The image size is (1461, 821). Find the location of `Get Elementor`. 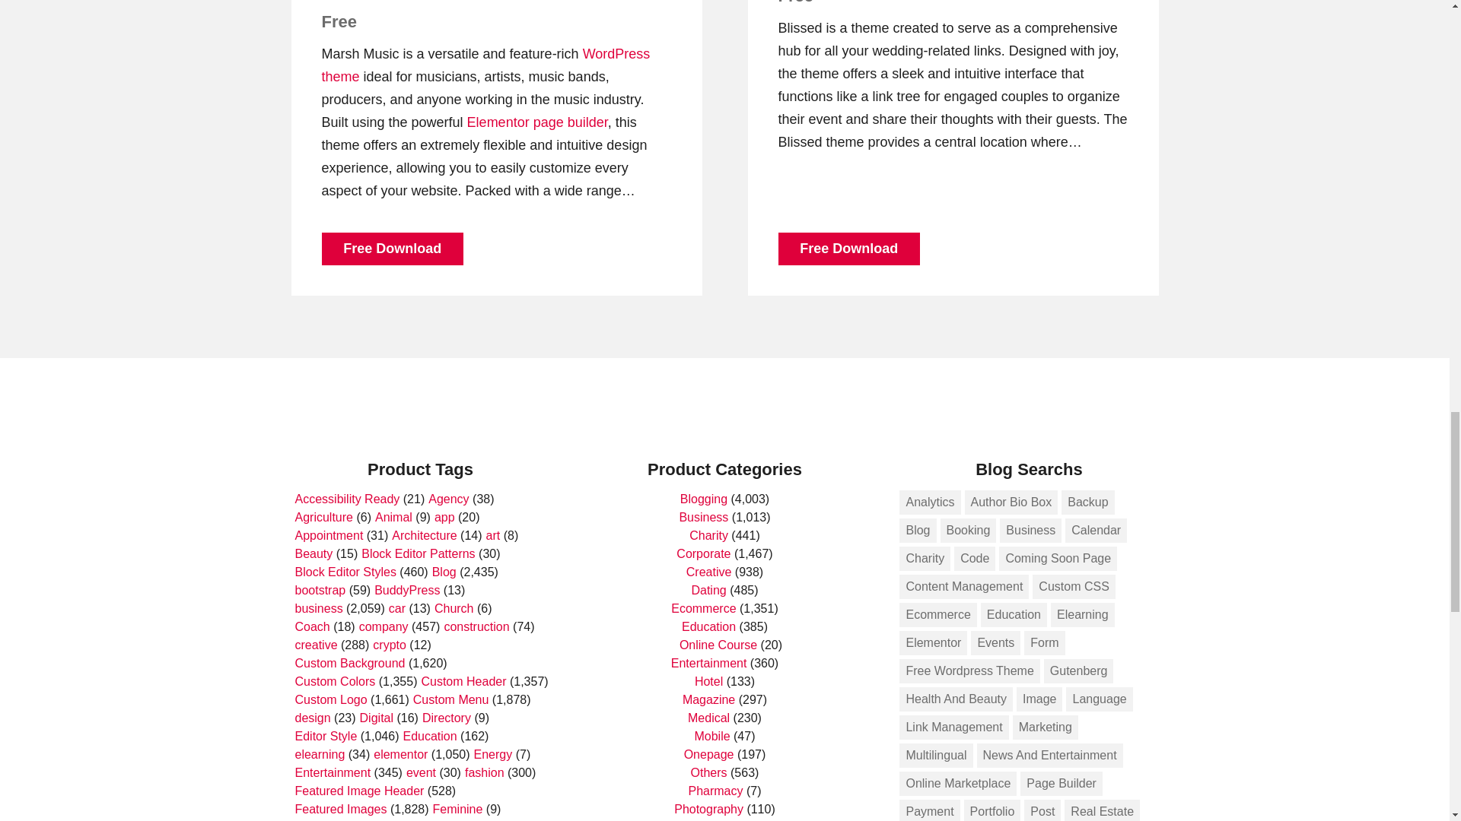

Get Elementor is located at coordinates (498, 122).